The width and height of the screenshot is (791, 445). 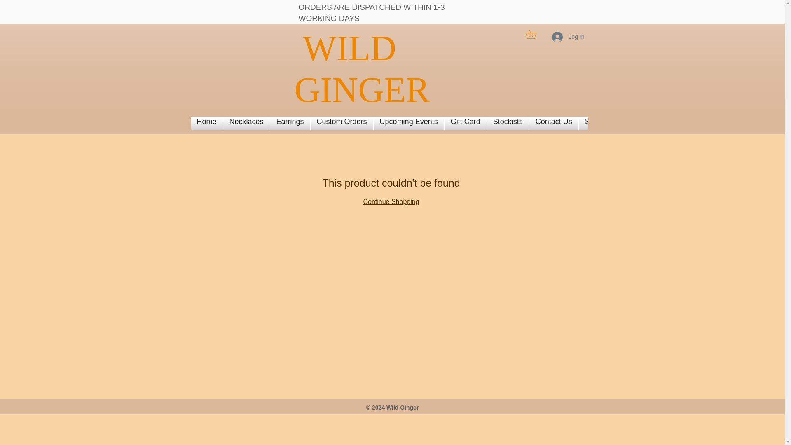 I want to click on Upcoming Events, so click(x=409, y=123).